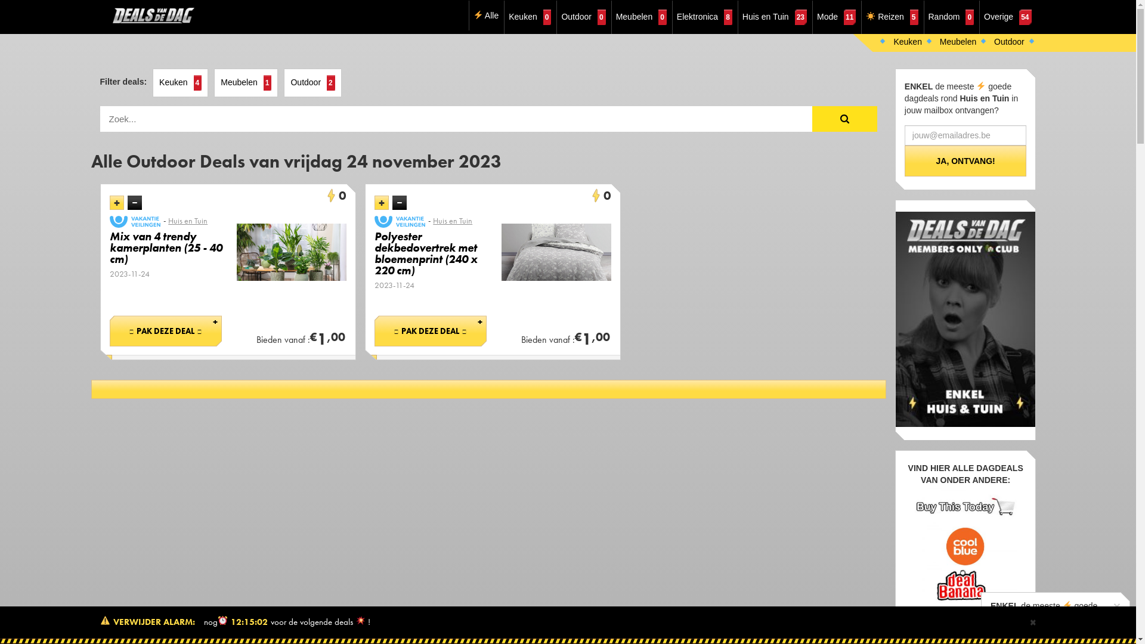  Describe the element at coordinates (892, 17) in the screenshot. I see `Reizen5` at that location.